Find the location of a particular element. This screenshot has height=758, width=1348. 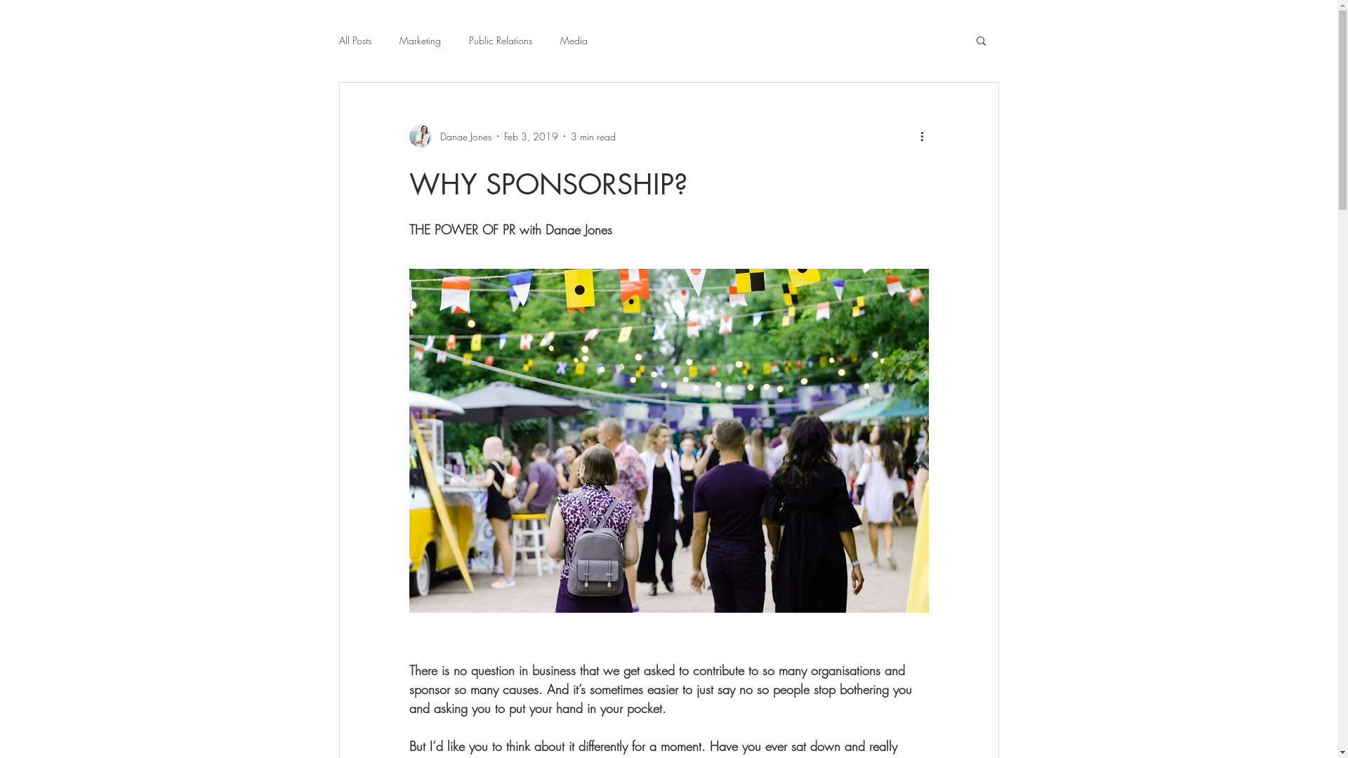

Media is located at coordinates (574, 41).